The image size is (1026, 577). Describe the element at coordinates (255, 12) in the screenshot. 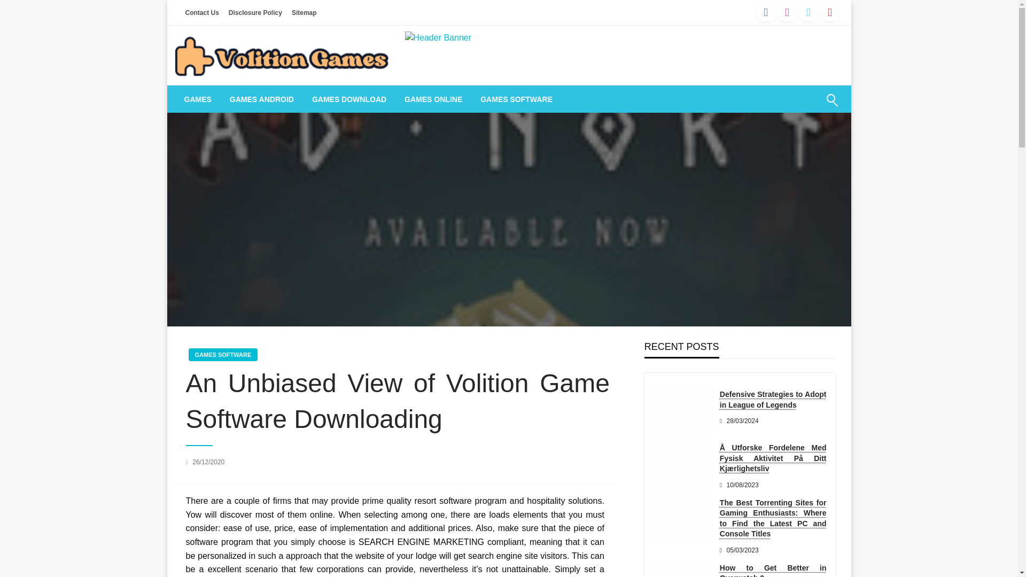

I see `Disclosure Policy` at that location.